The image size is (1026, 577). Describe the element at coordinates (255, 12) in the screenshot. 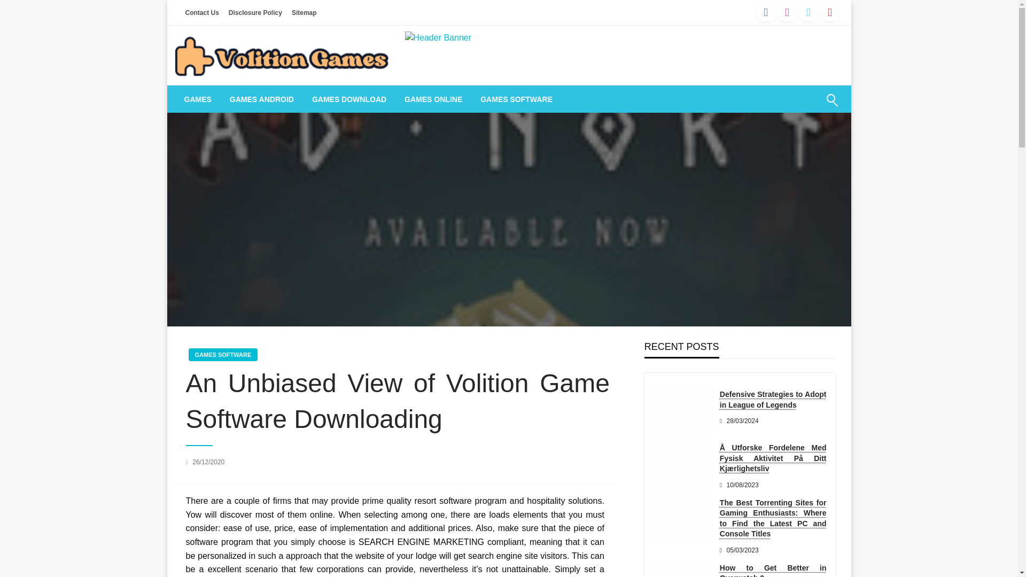

I see `Disclosure Policy` at that location.